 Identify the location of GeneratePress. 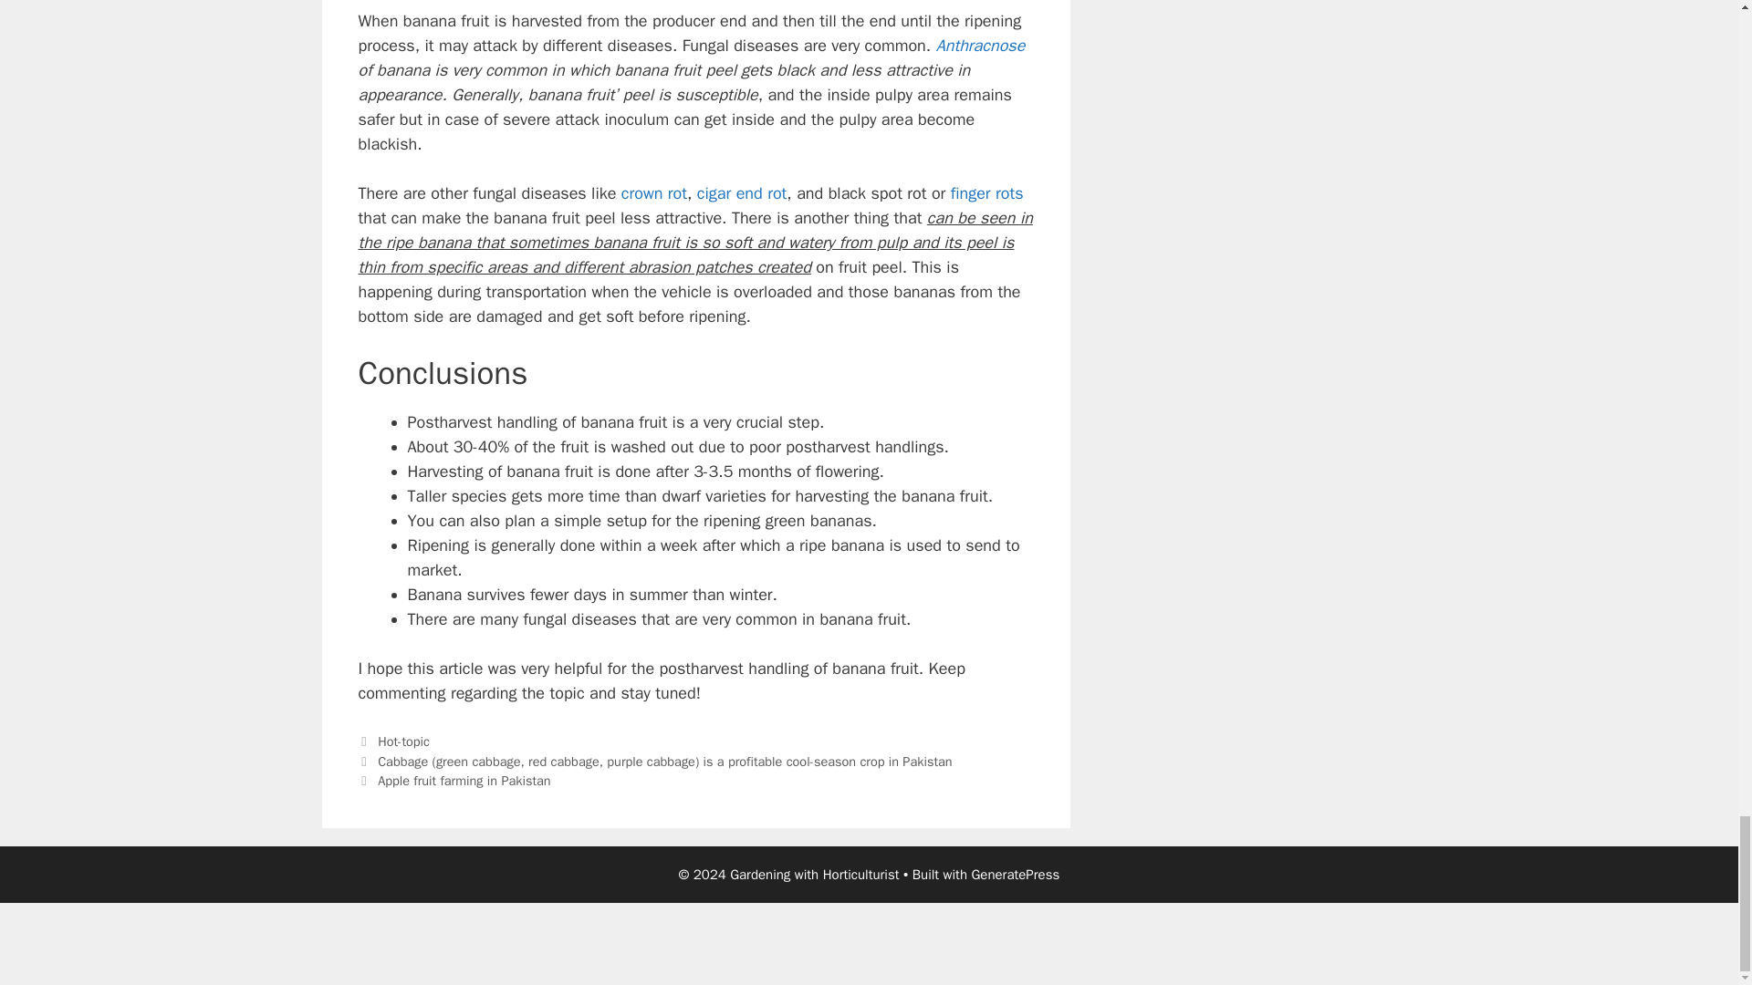
(1015, 874).